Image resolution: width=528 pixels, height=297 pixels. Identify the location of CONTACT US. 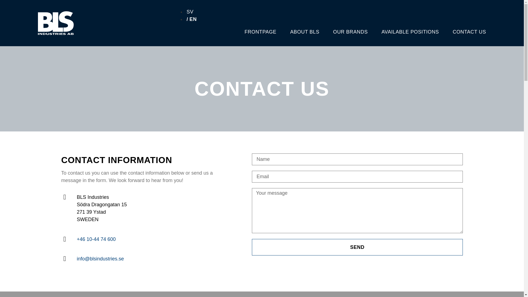
(469, 32).